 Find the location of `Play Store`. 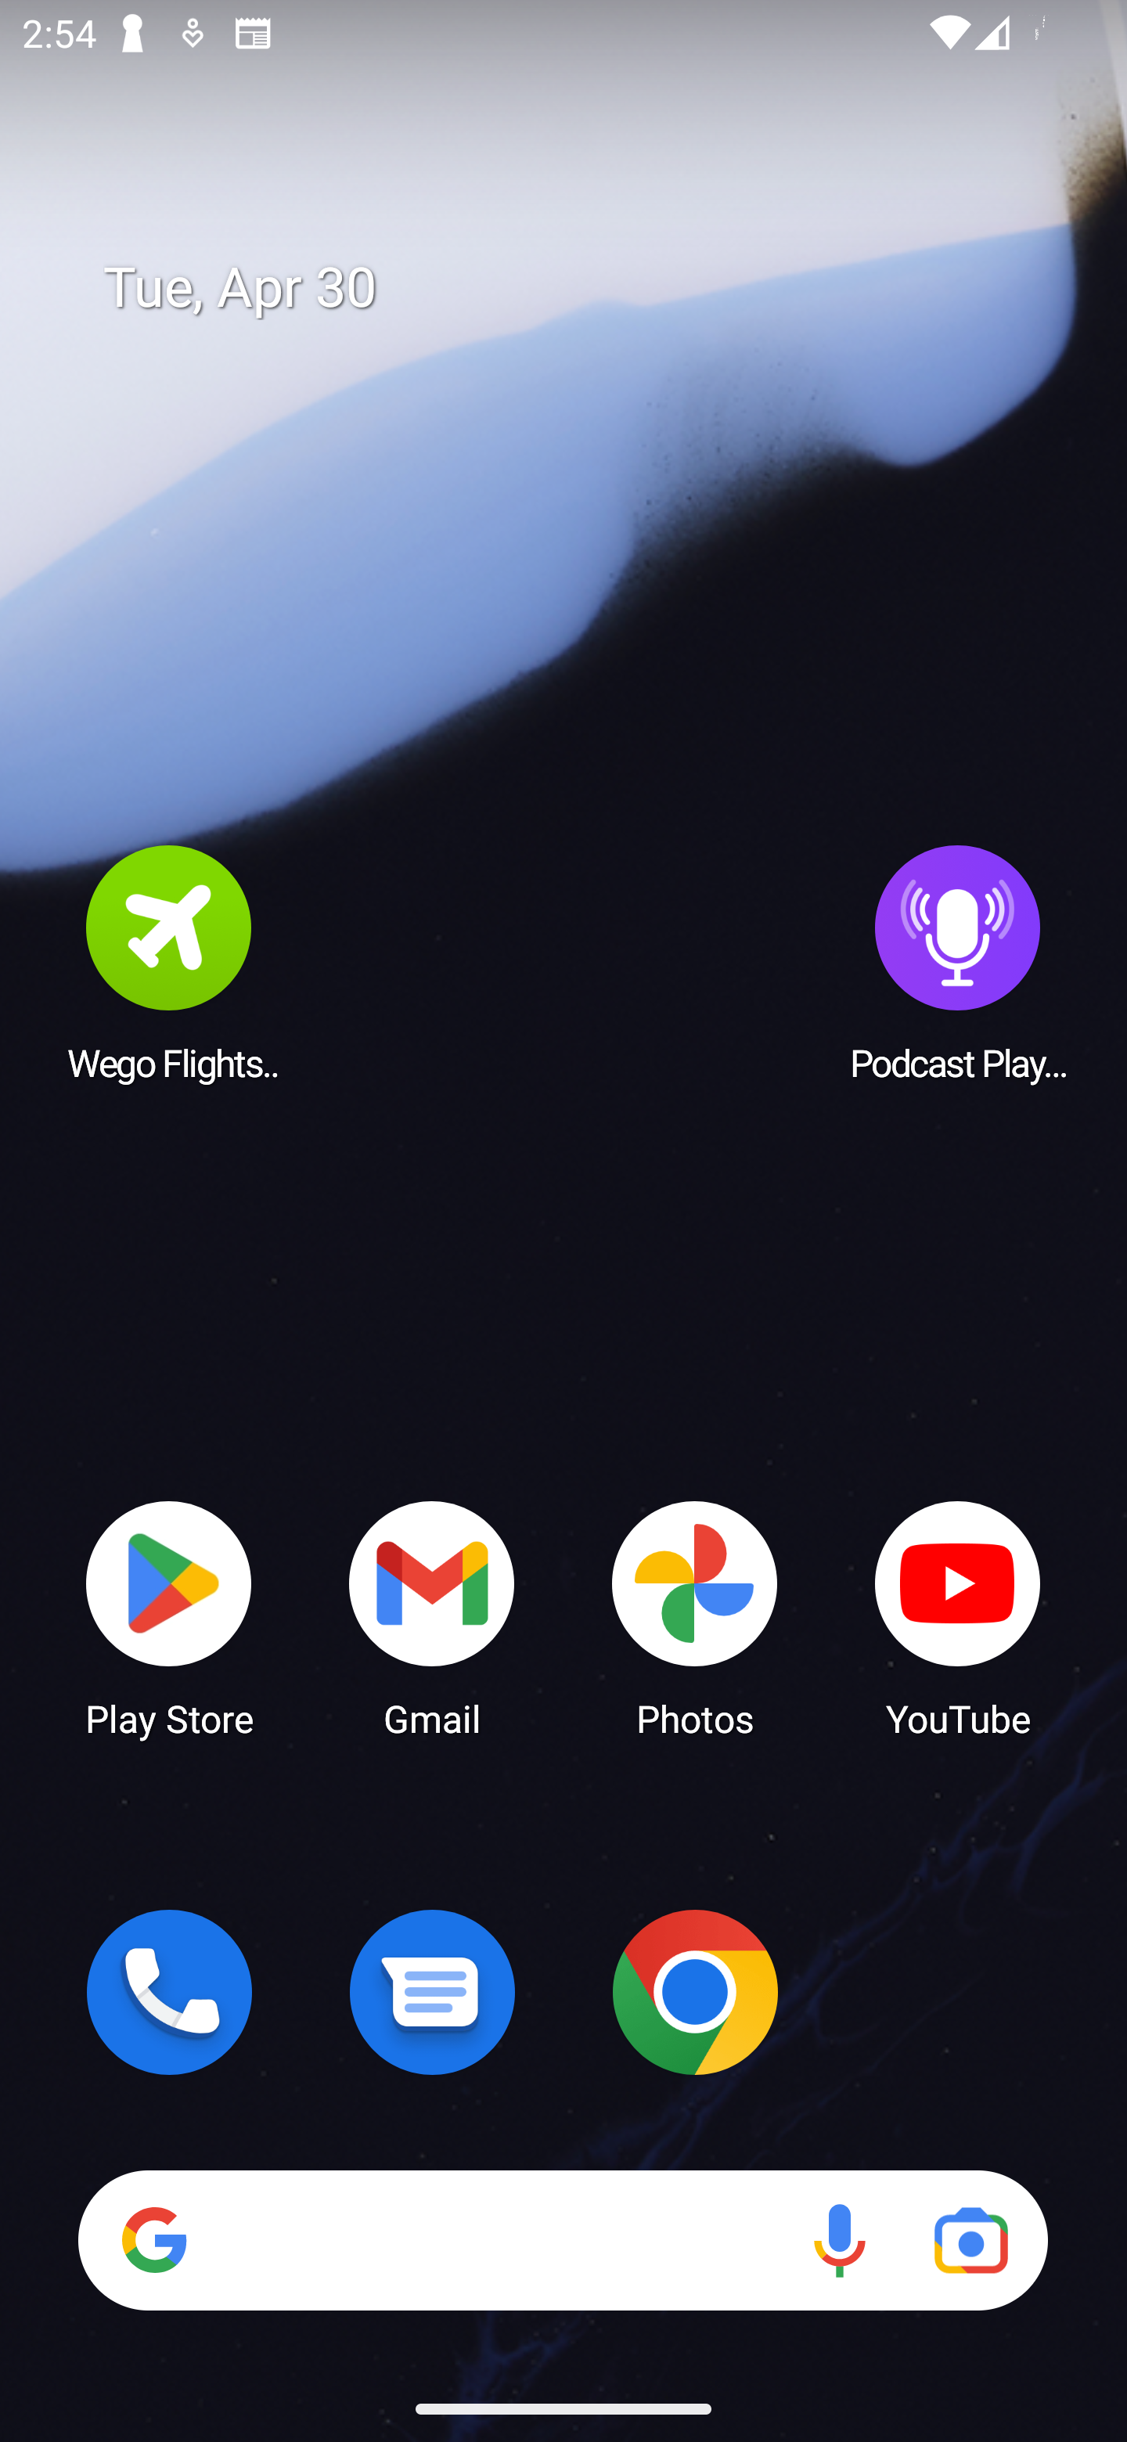

Play Store is located at coordinates (169, 1617).